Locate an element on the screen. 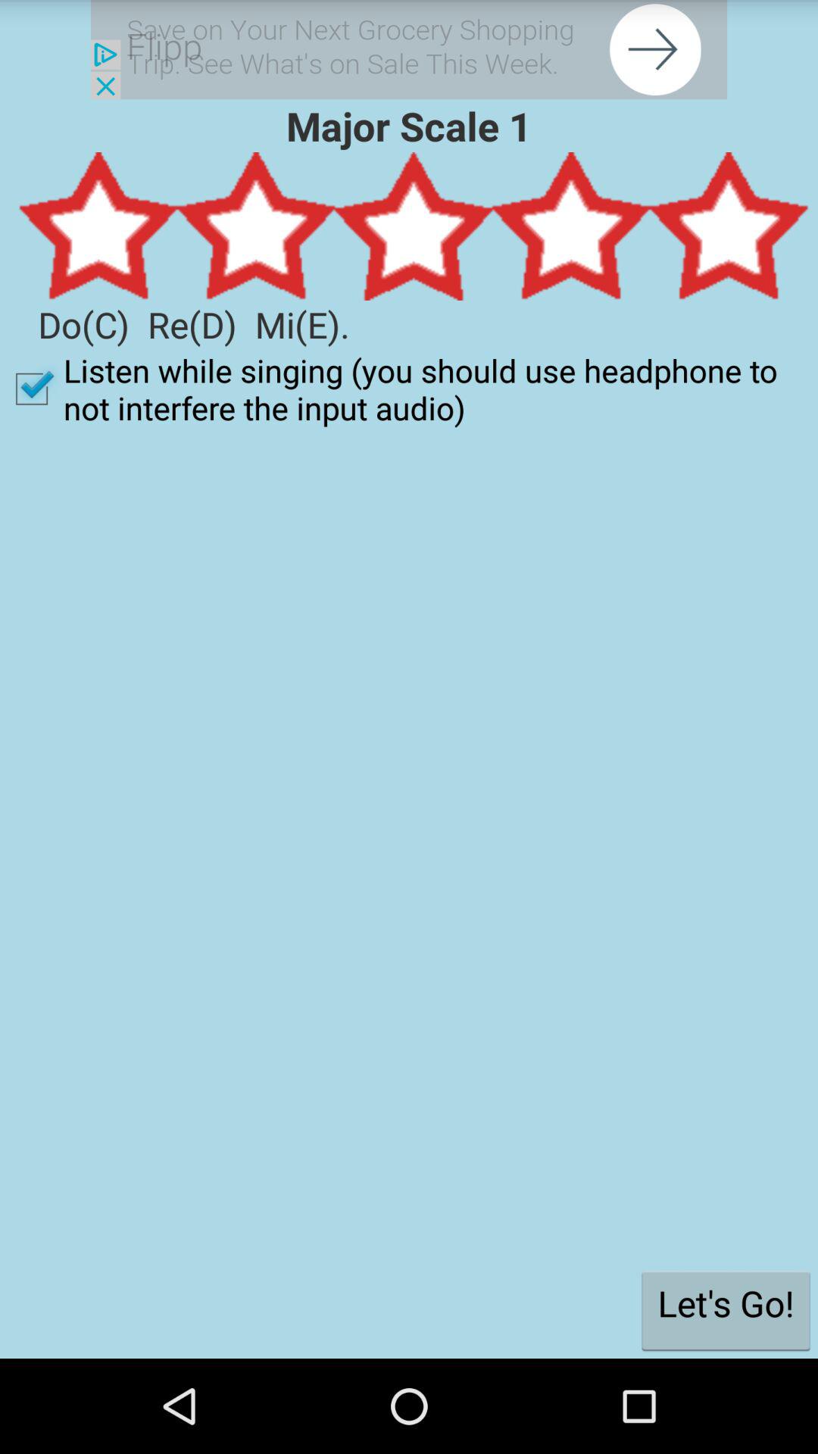  go to next is located at coordinates (409, 50).